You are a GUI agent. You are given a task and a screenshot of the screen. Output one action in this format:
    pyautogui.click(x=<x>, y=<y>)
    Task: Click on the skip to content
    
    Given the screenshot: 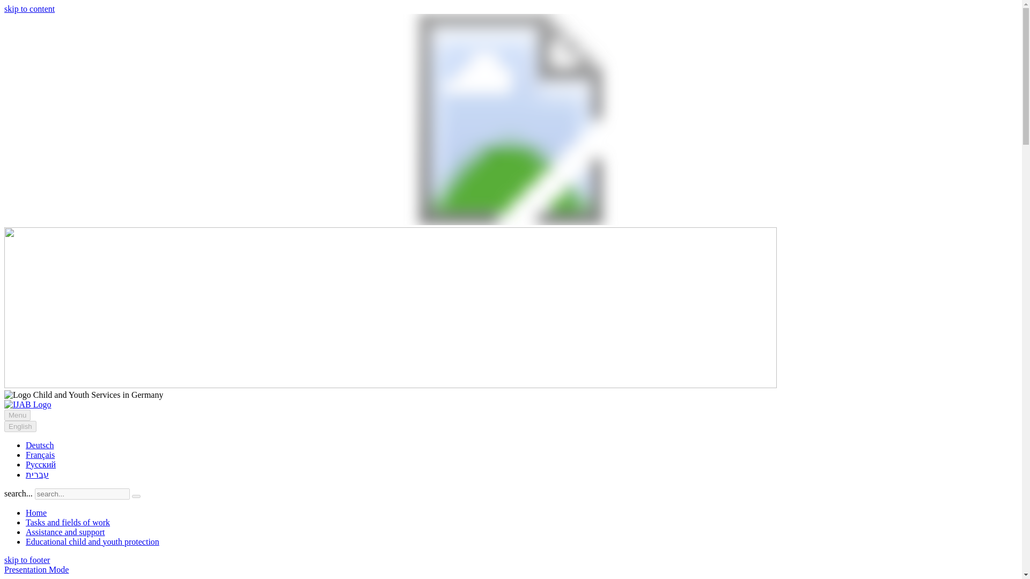 What is the action you would take?
    pyautogui.click(x=27, y=560)
    